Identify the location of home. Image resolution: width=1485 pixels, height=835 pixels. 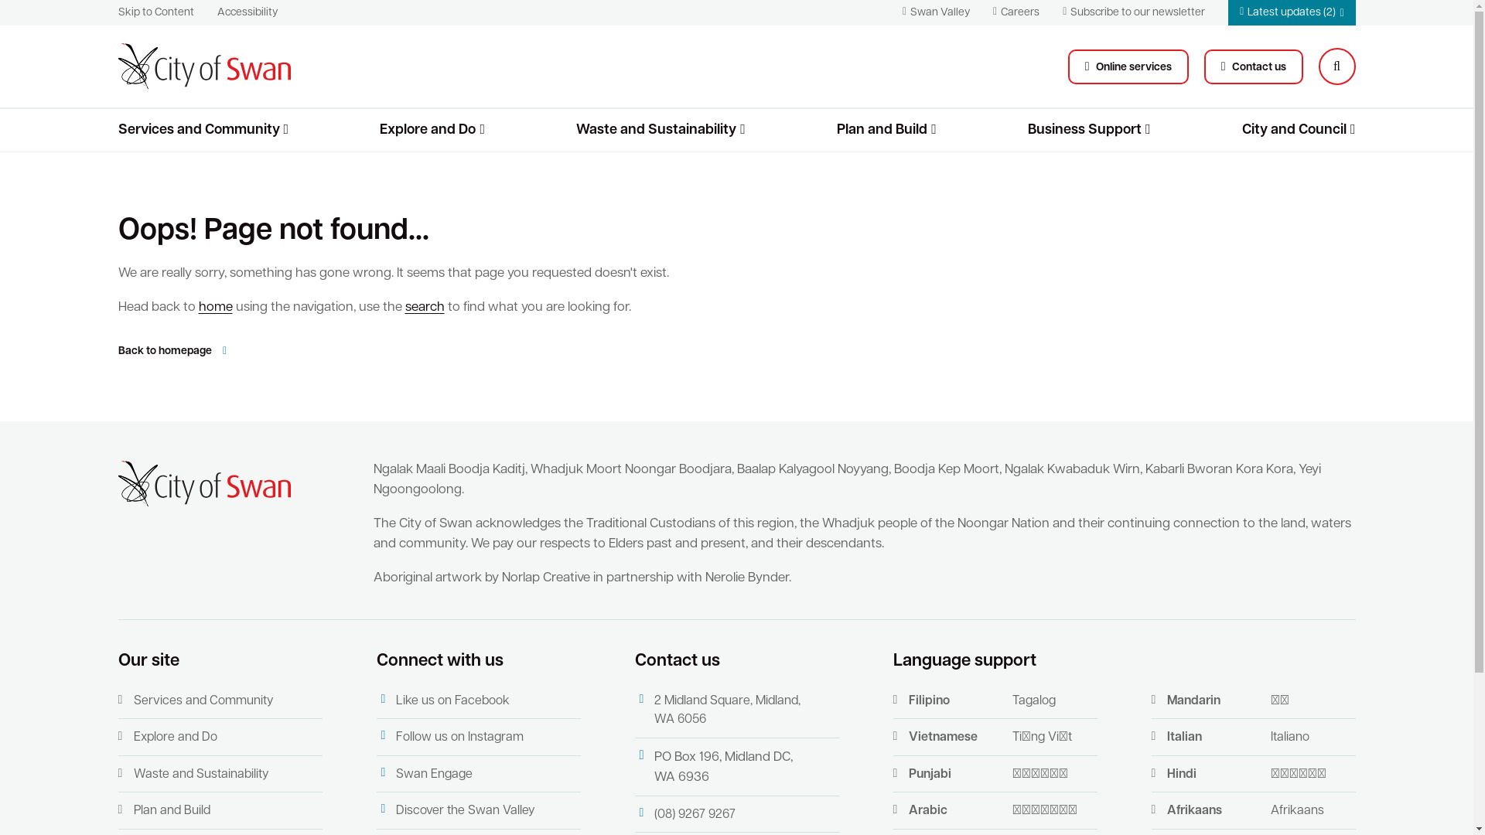
(215, 308).